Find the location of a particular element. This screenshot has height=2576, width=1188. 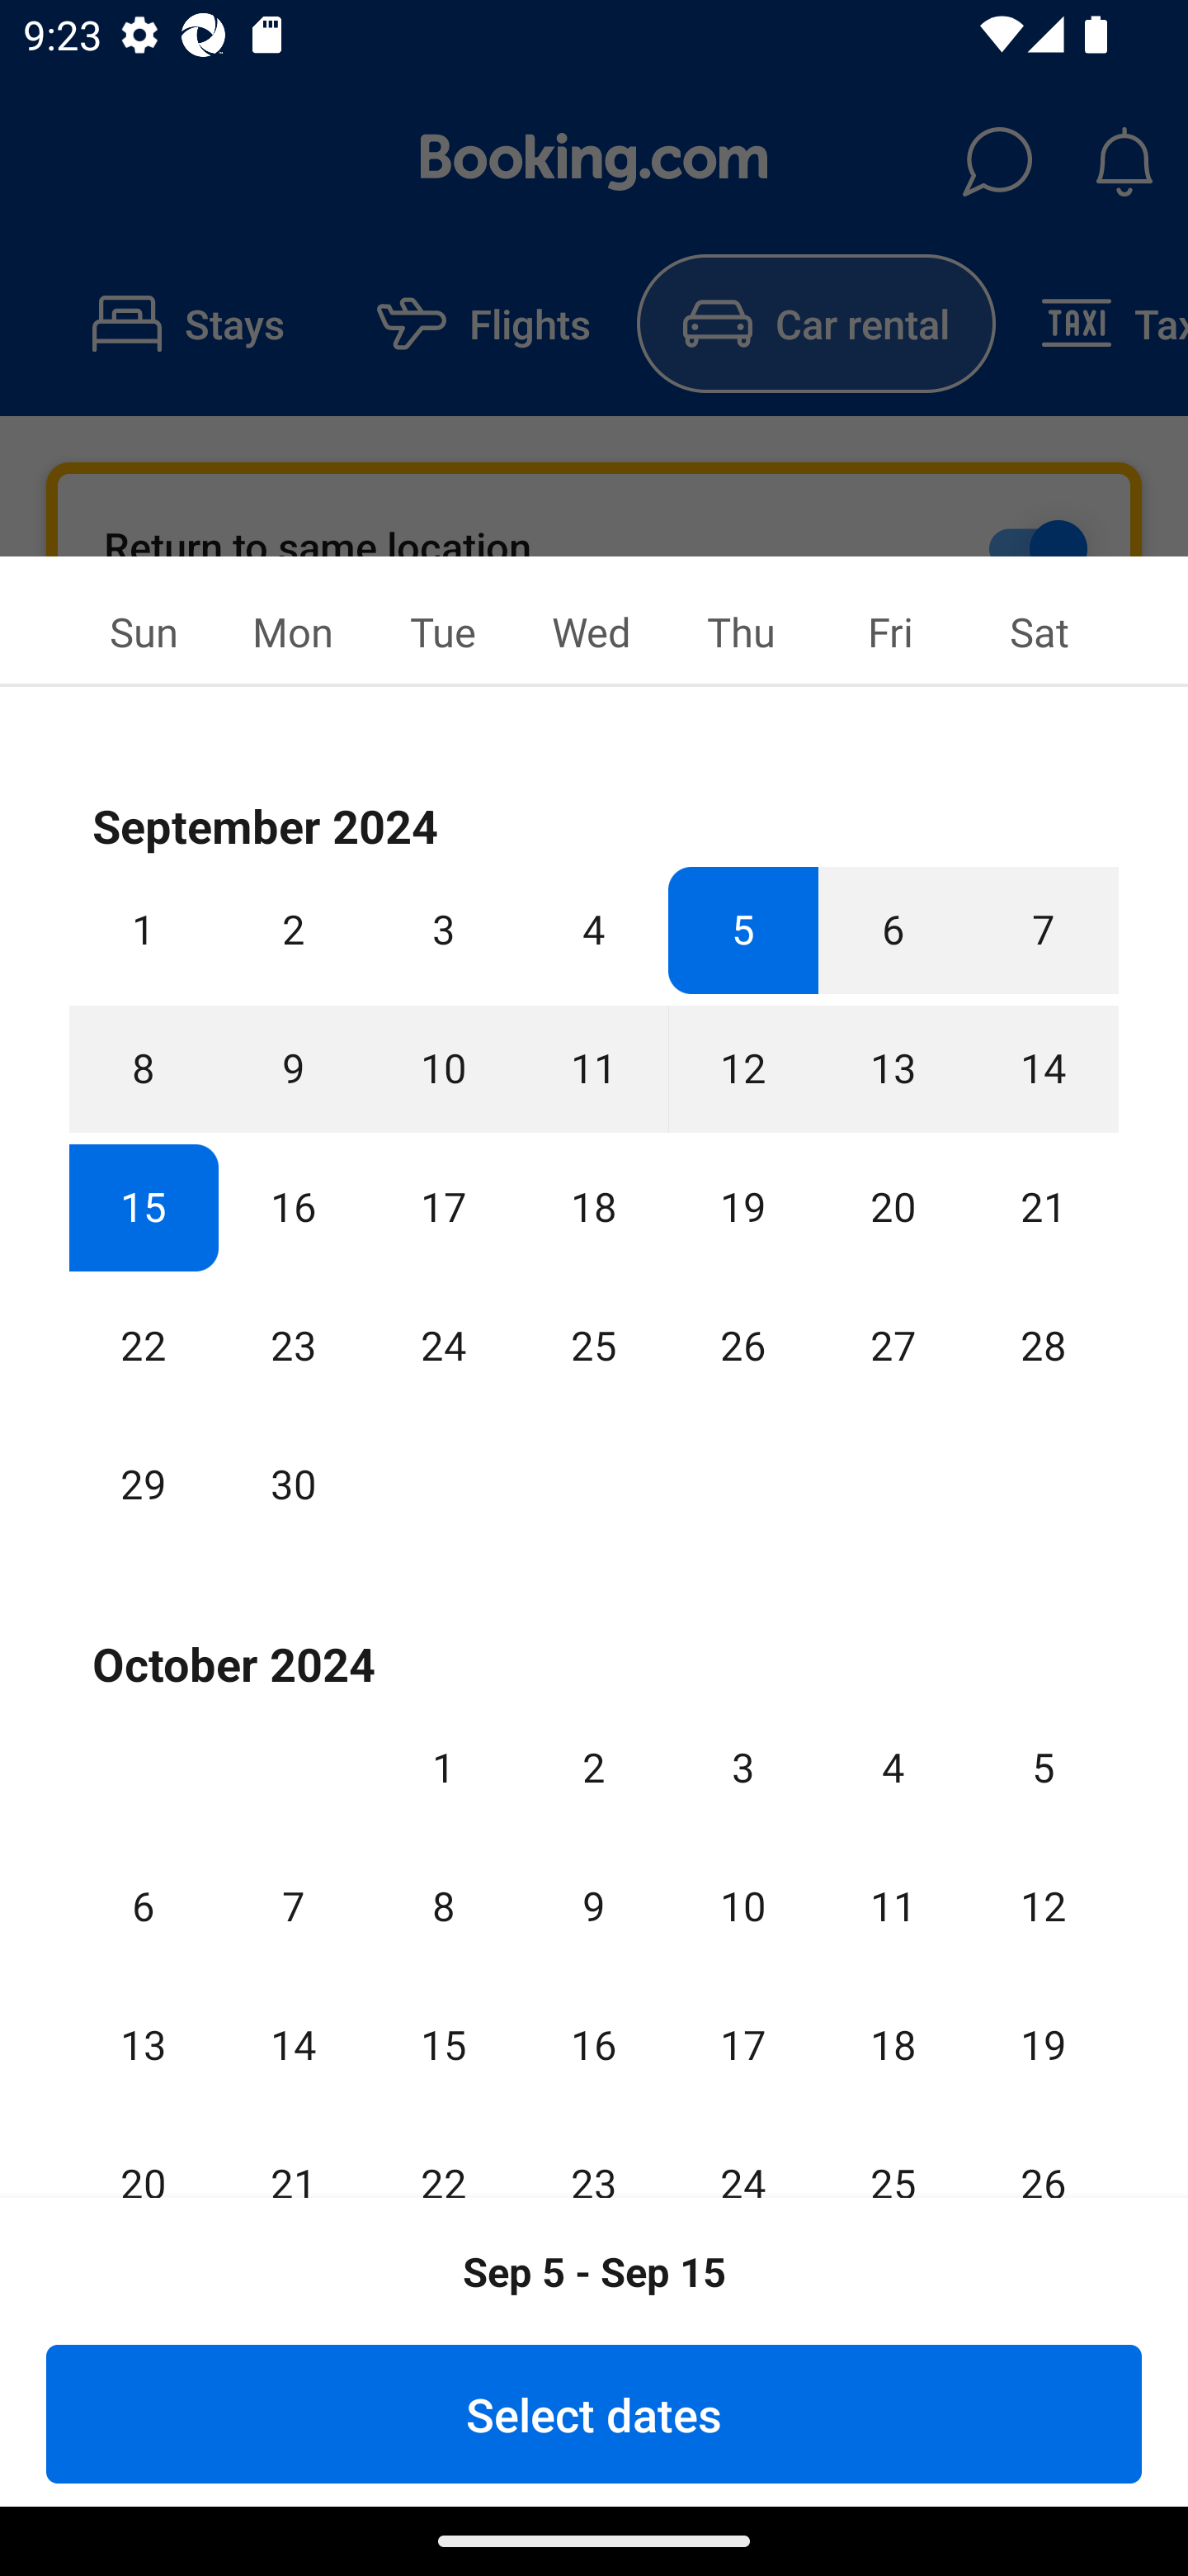

Select dates is located at coordinates (594, 2413).